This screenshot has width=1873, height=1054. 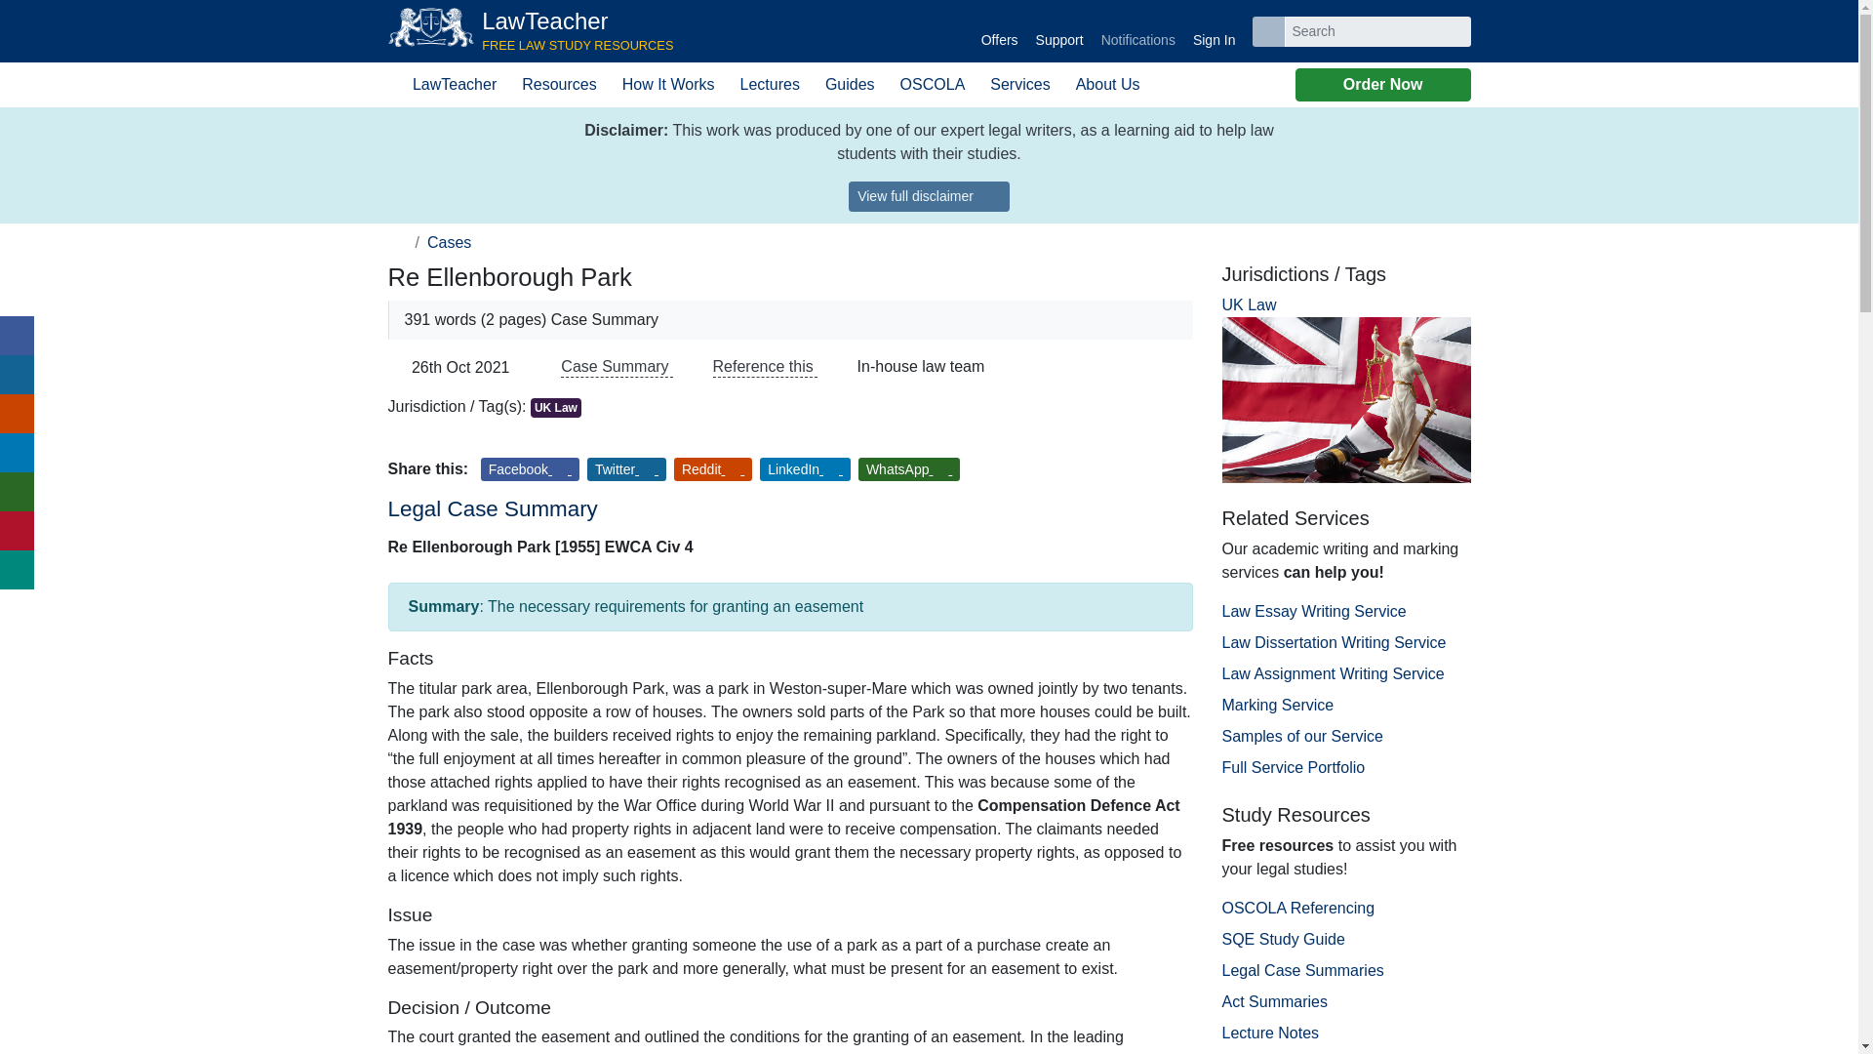 I want to click on homepage link, so click(x=531, y=31).